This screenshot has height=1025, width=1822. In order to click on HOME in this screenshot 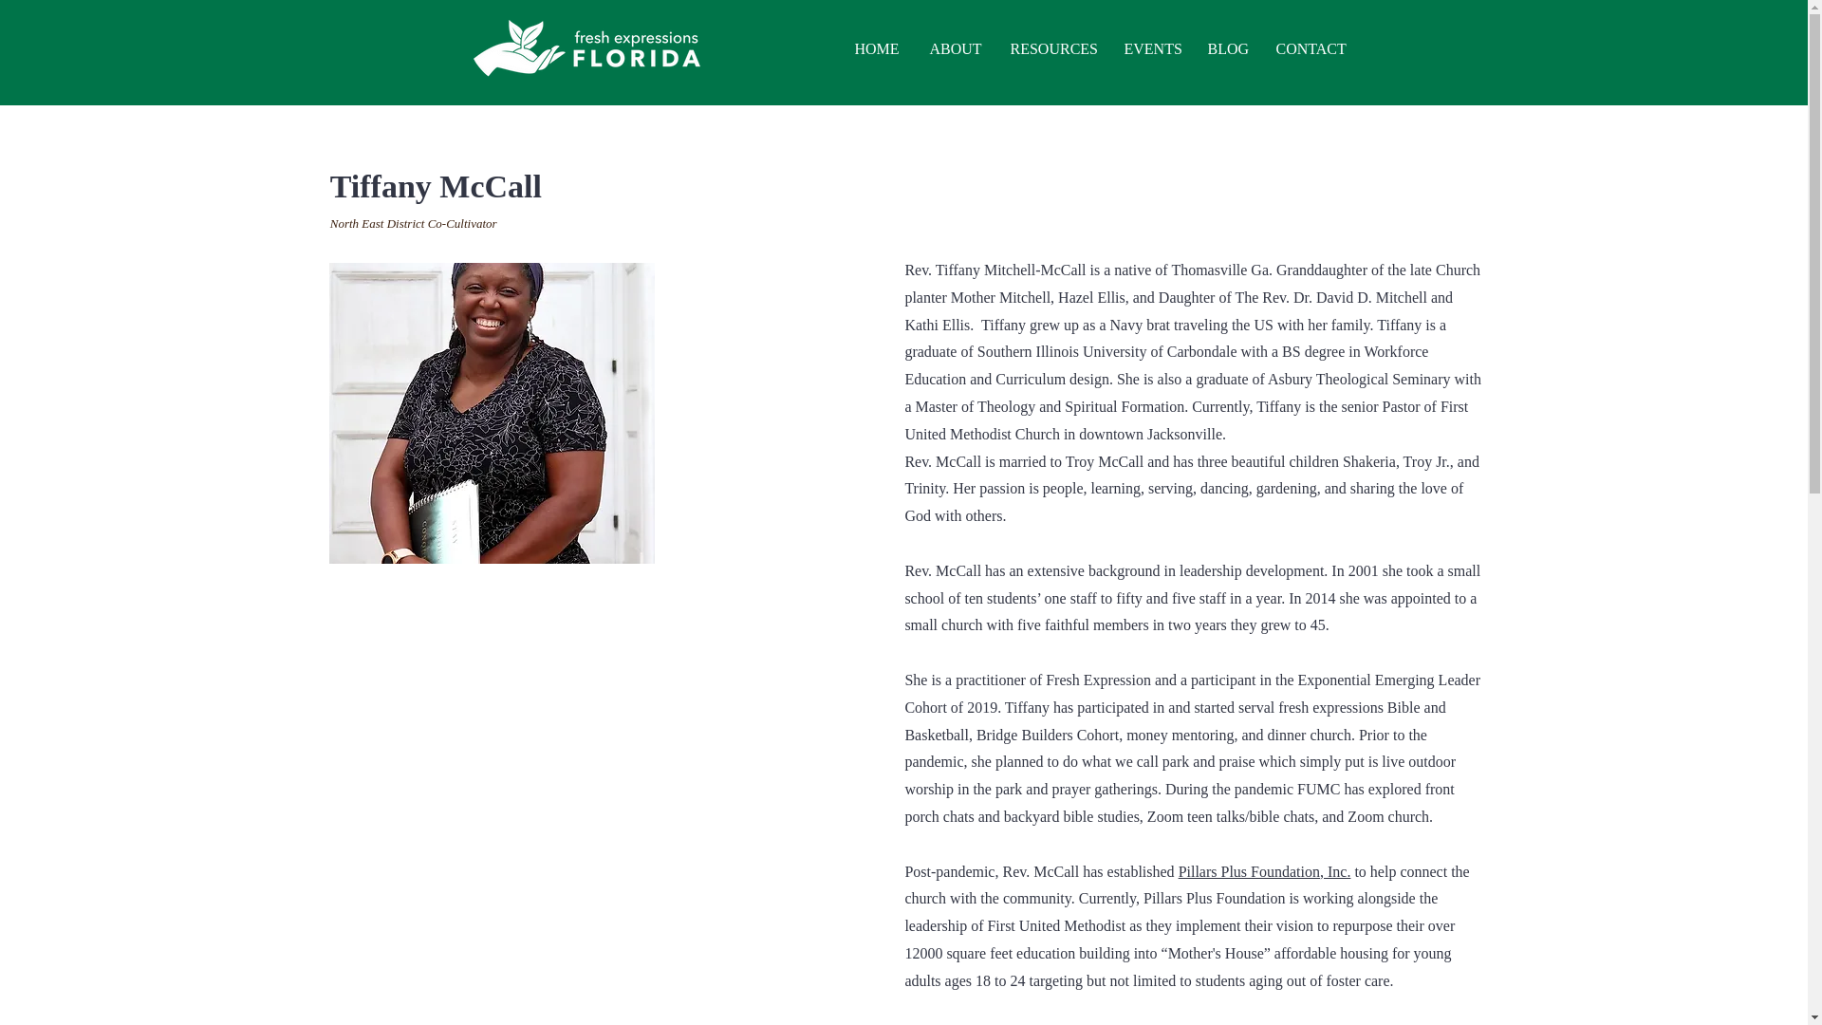, I will do `click(878, 47)`.